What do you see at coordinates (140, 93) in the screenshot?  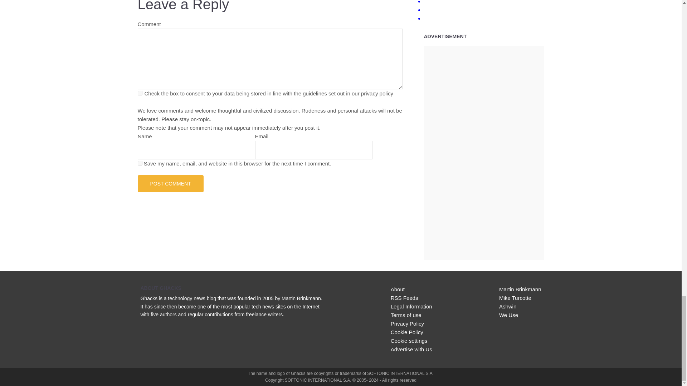 I see `privacy-key` at bounding box center [140, 93].